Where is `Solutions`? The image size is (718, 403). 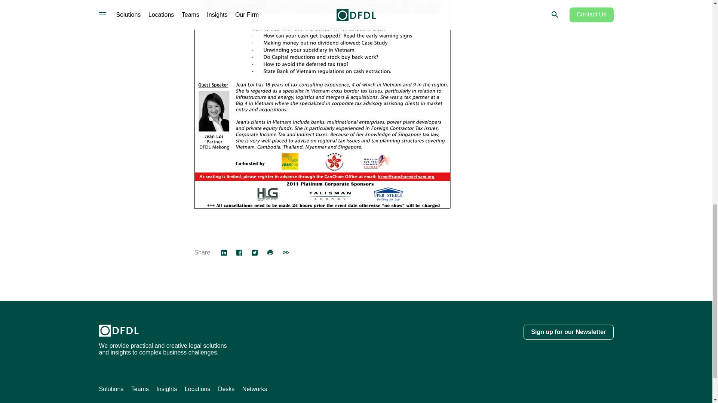 Solutions is located at coordinates (111, 389).